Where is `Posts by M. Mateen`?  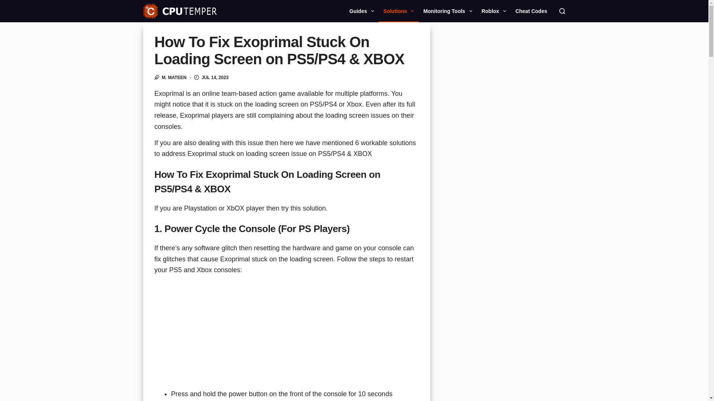 Posts by M. Mateen is located at coordinates (174, 77).